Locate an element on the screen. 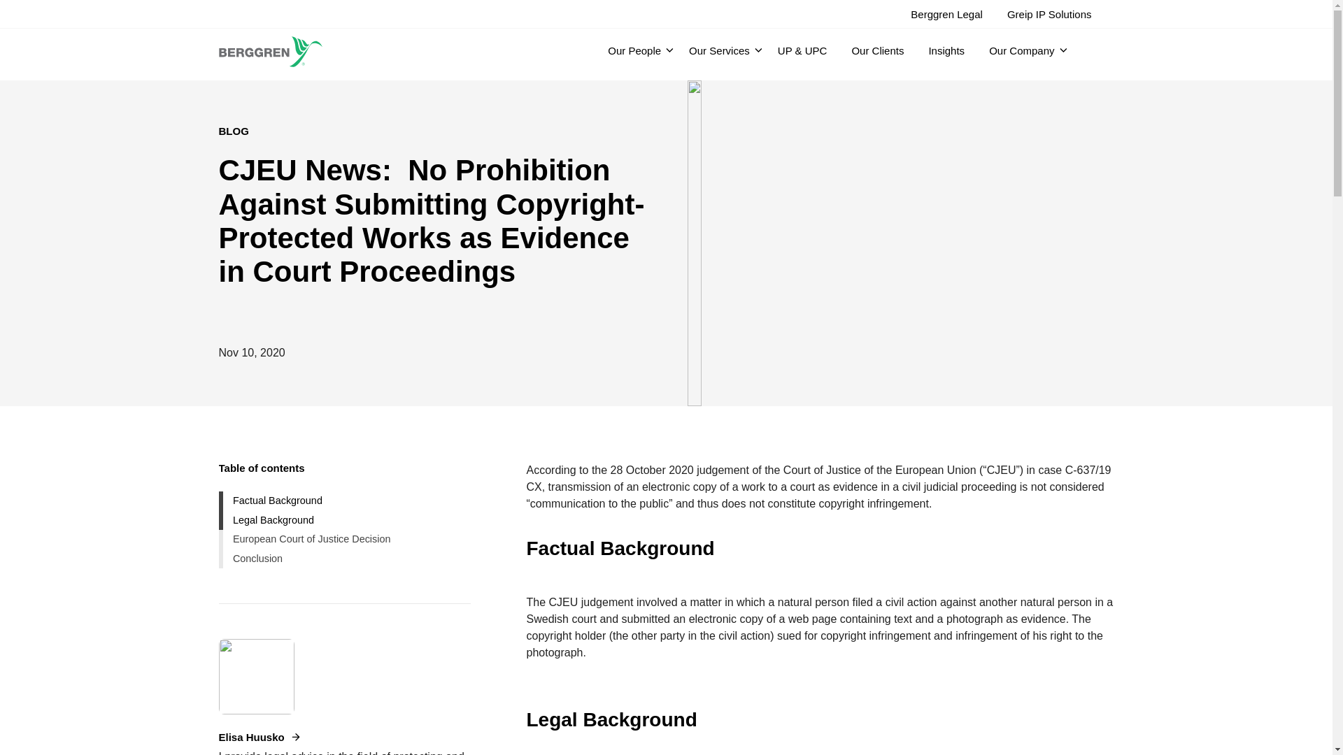 This screenshot has width=1343, height=755. Our Company is located at coordinates (1023, 50).